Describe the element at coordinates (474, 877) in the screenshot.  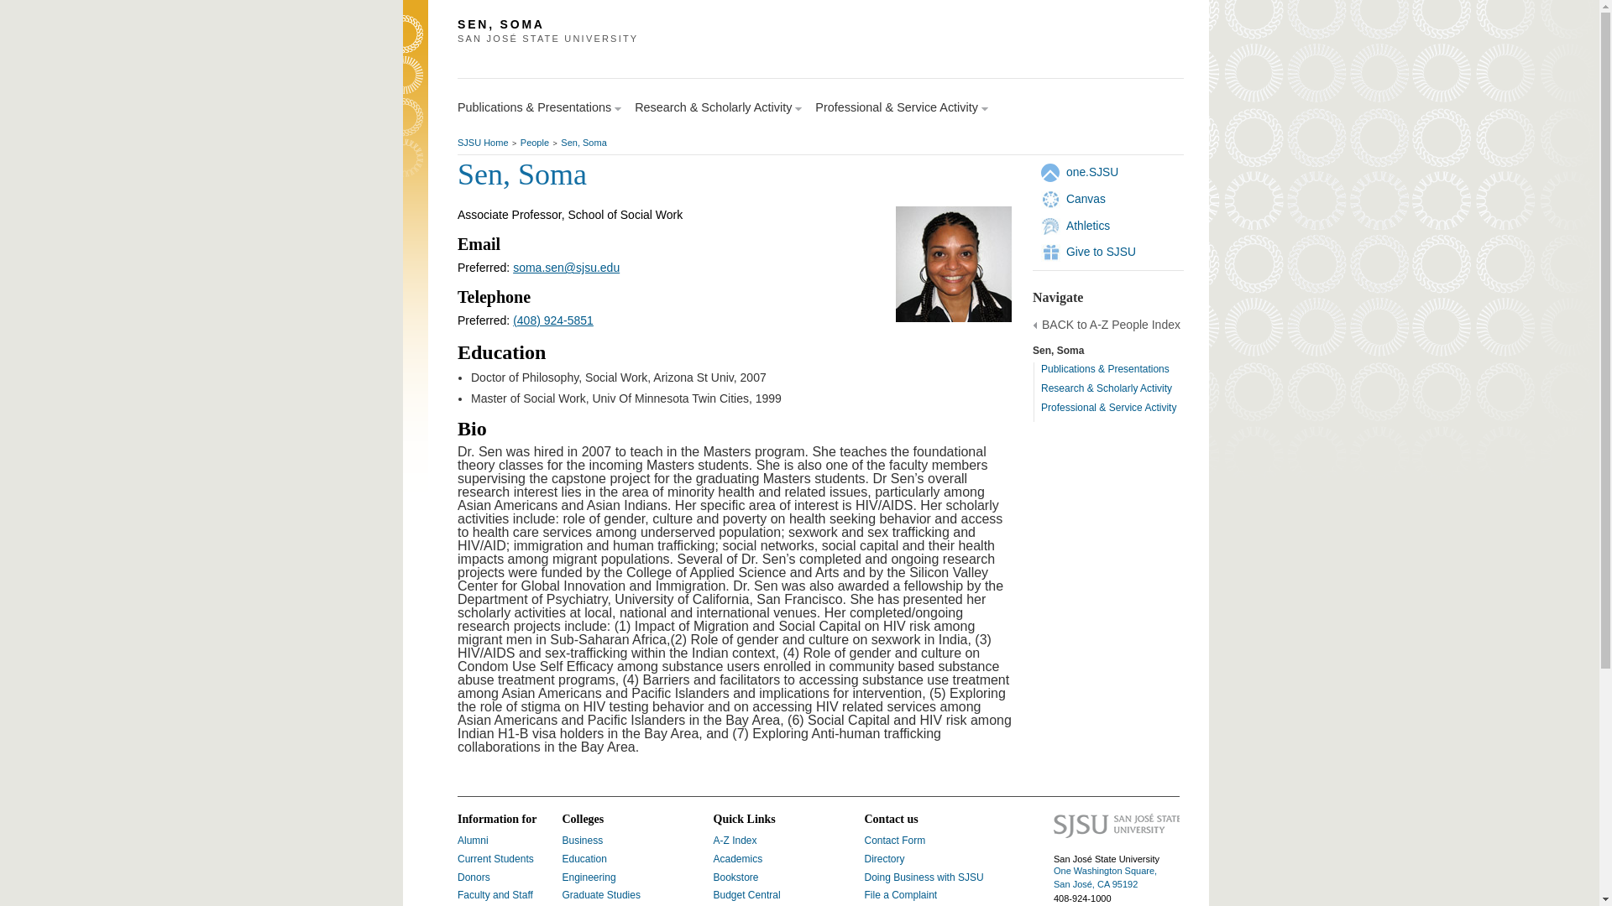
I see `Donors` at that location.